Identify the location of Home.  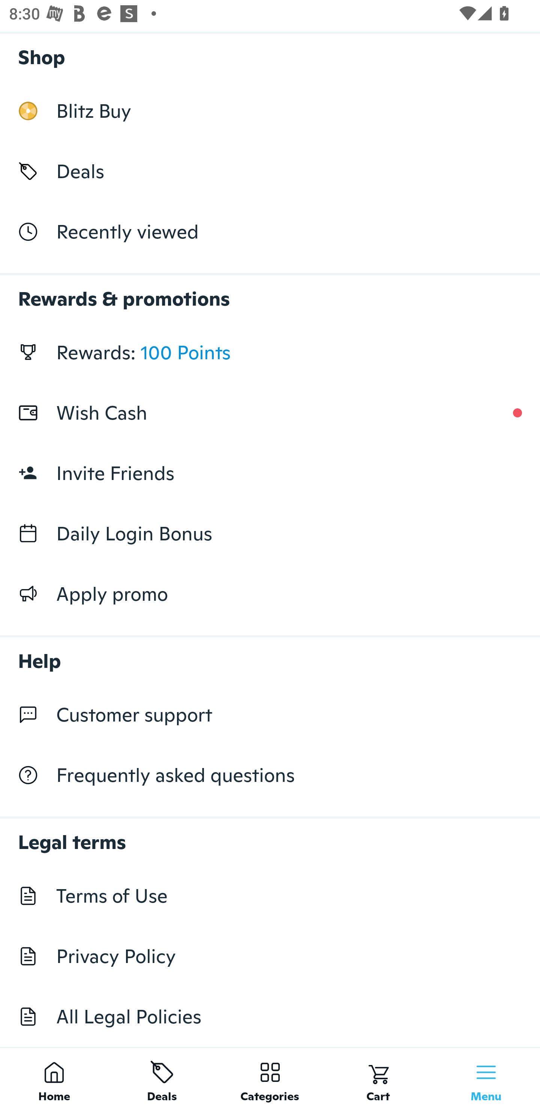
(54, 1078).